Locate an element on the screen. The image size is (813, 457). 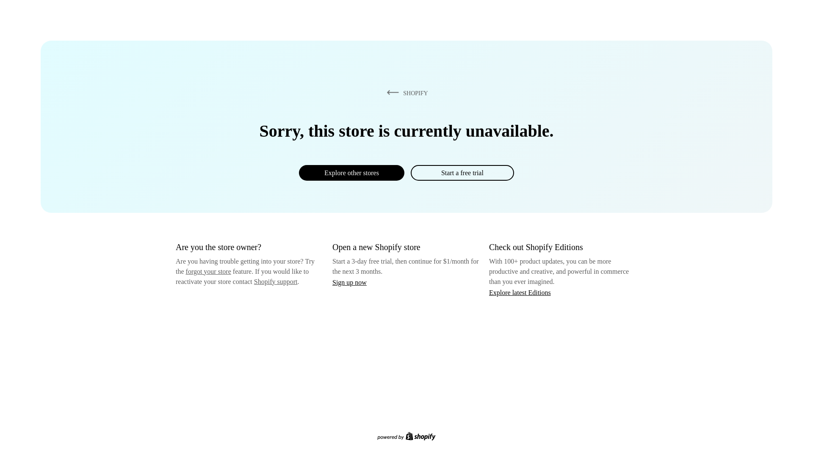
Explore other stores is located at coordinates (351, 173).